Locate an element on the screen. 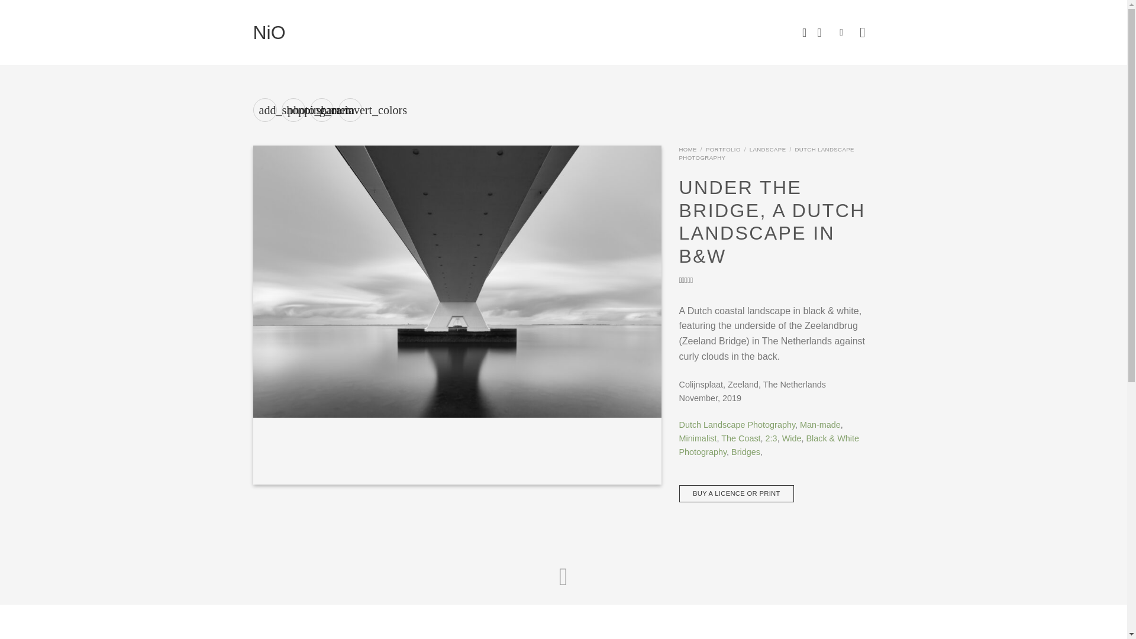 This screenshot has height=639, width=1136. HOME is located at coordinates (741, 438).